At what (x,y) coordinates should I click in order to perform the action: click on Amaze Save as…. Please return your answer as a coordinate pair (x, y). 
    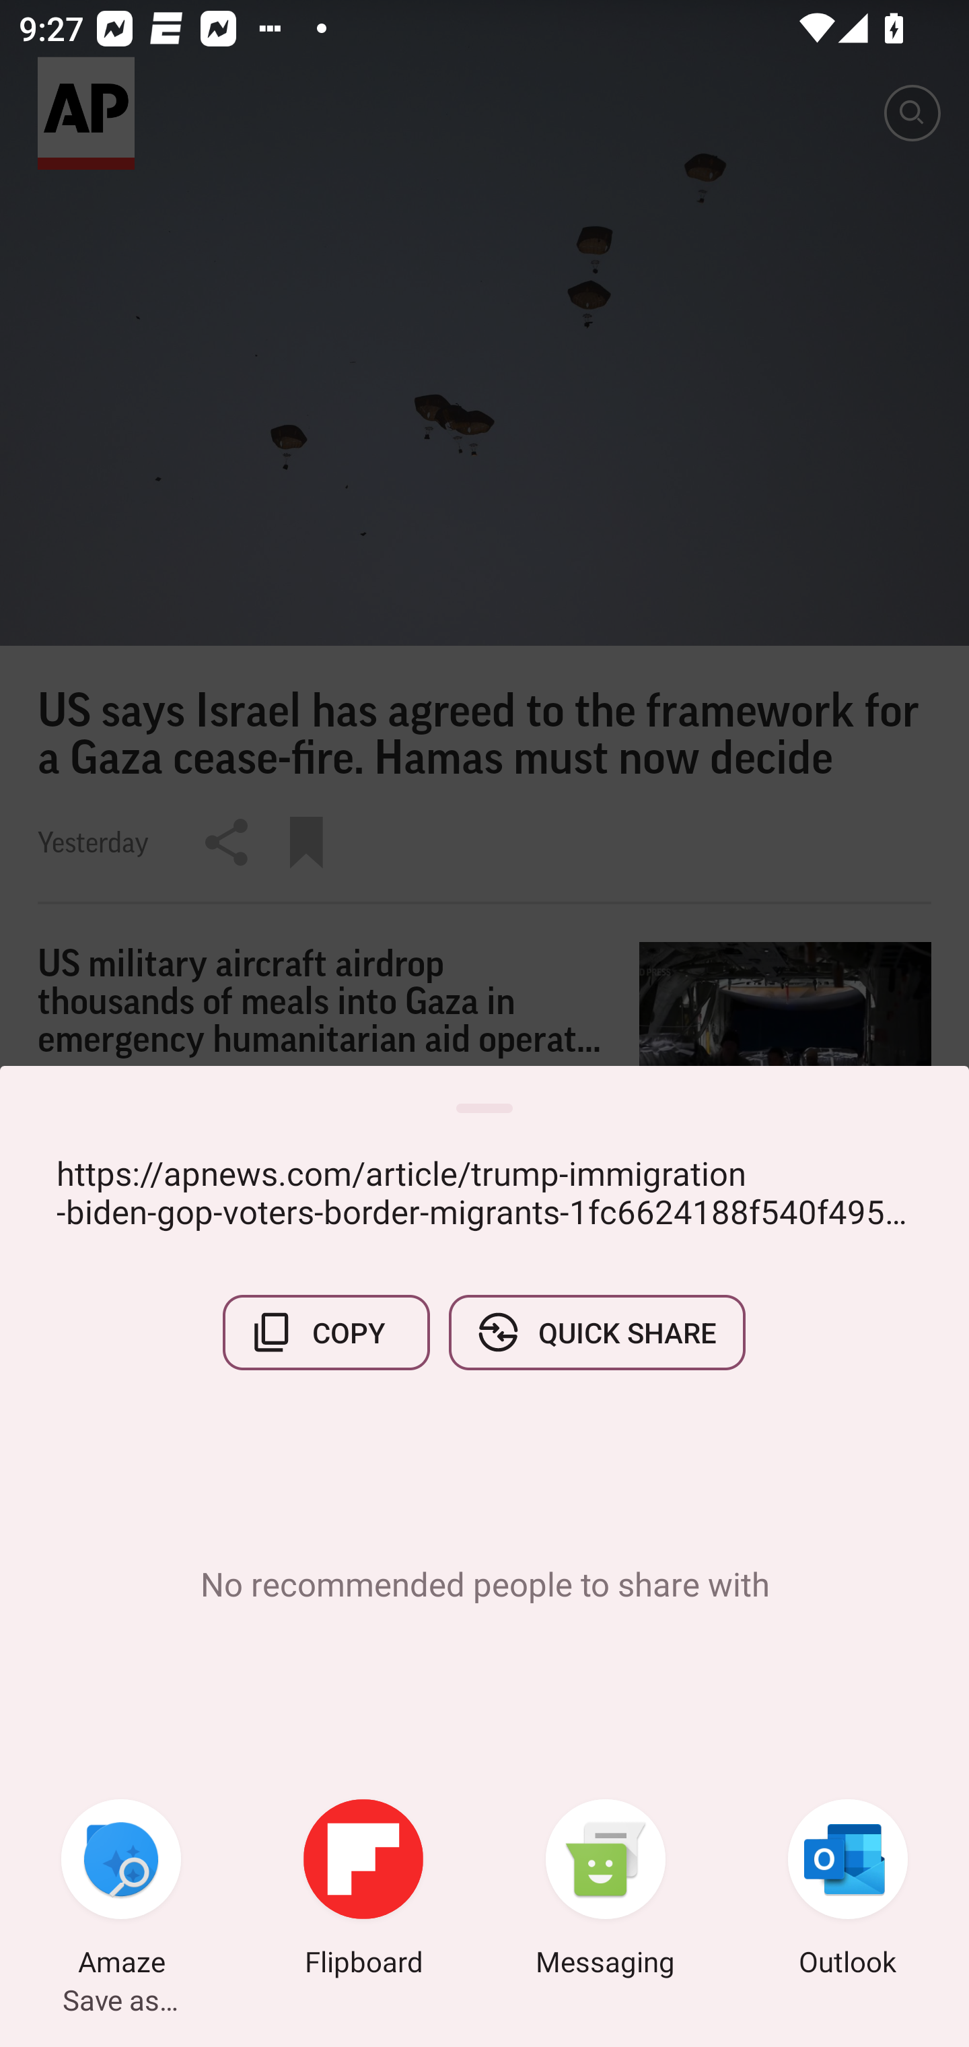
    Looking at the image, I should click on (121, 1891).